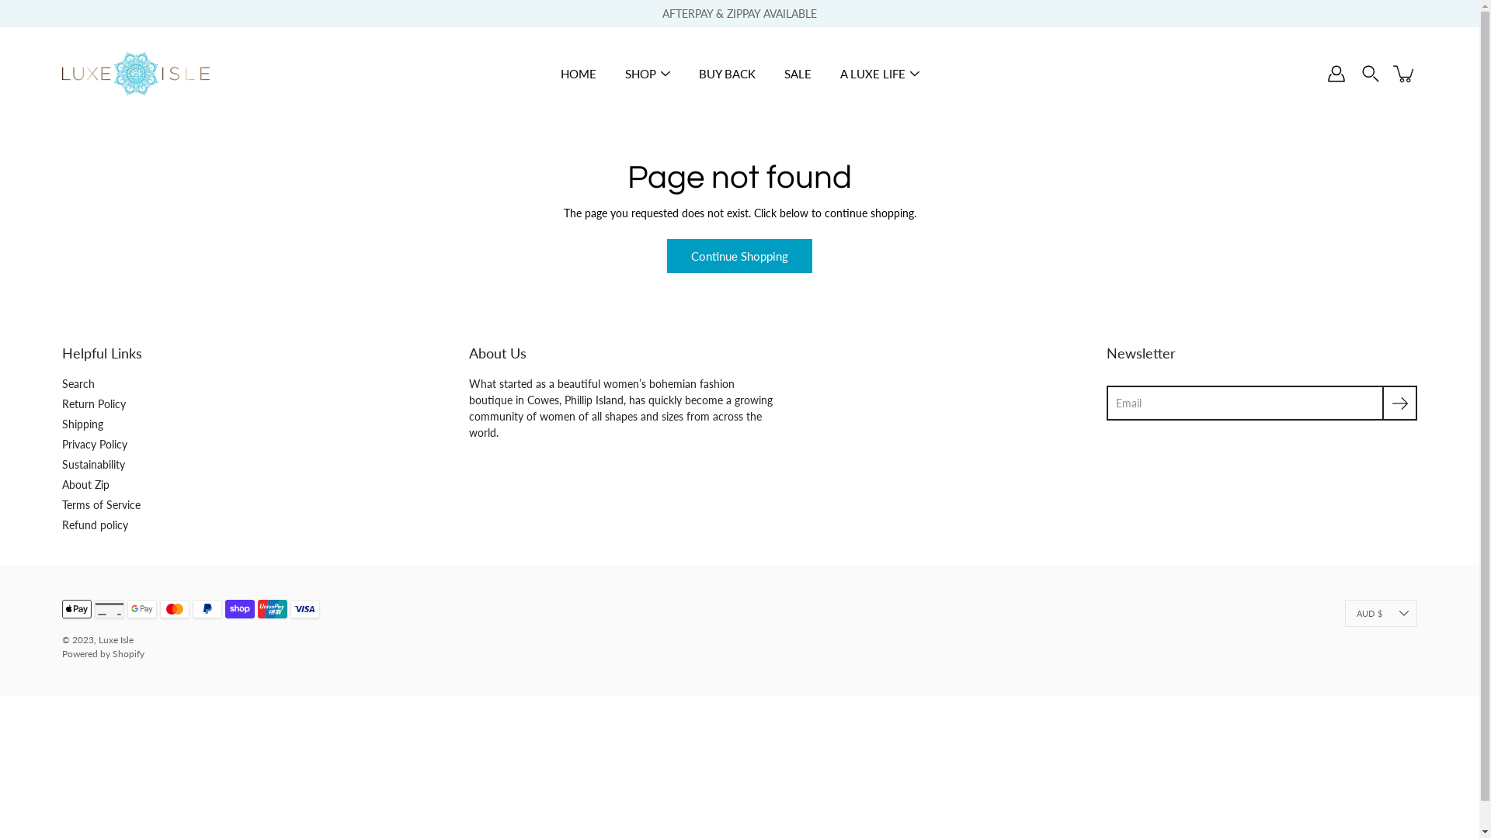 The image size is (1491, 838). What do you see at coordinates (103, 653) in the screenshot?
I see `Powered by Shopify` at bounding box center [103, 653].